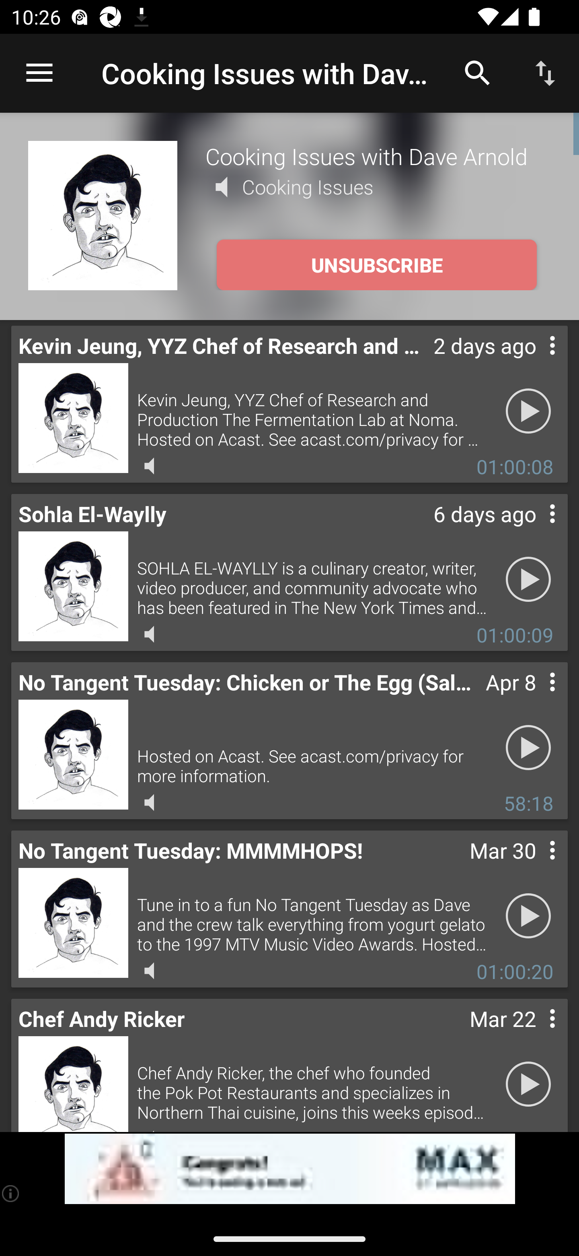  Describe the element at coordinates (39, 73) in the screenshot. I see `Open navigation sidebar` at that location.